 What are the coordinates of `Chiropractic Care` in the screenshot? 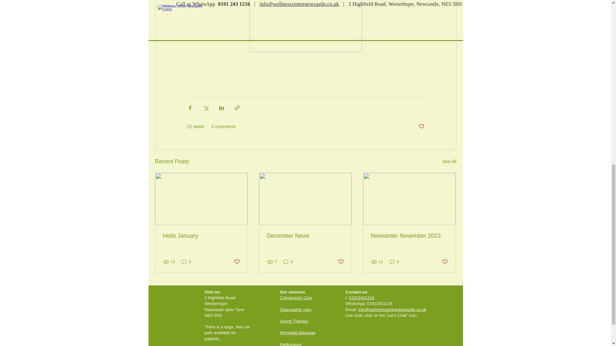 It's located at (296, 298).